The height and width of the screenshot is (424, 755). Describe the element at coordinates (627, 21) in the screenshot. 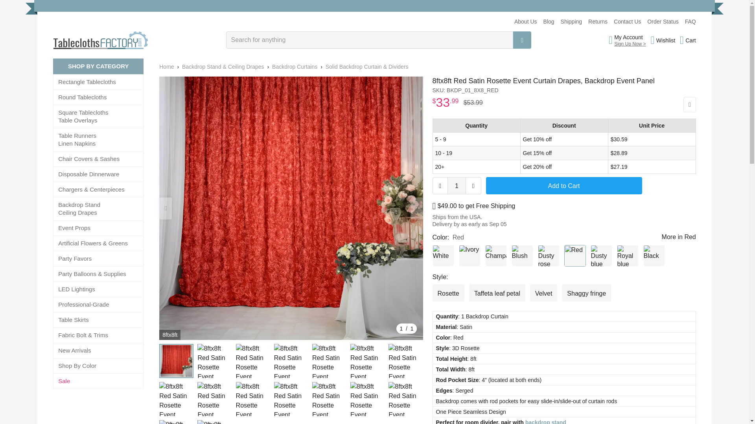

I see `Contact Us` at that location.